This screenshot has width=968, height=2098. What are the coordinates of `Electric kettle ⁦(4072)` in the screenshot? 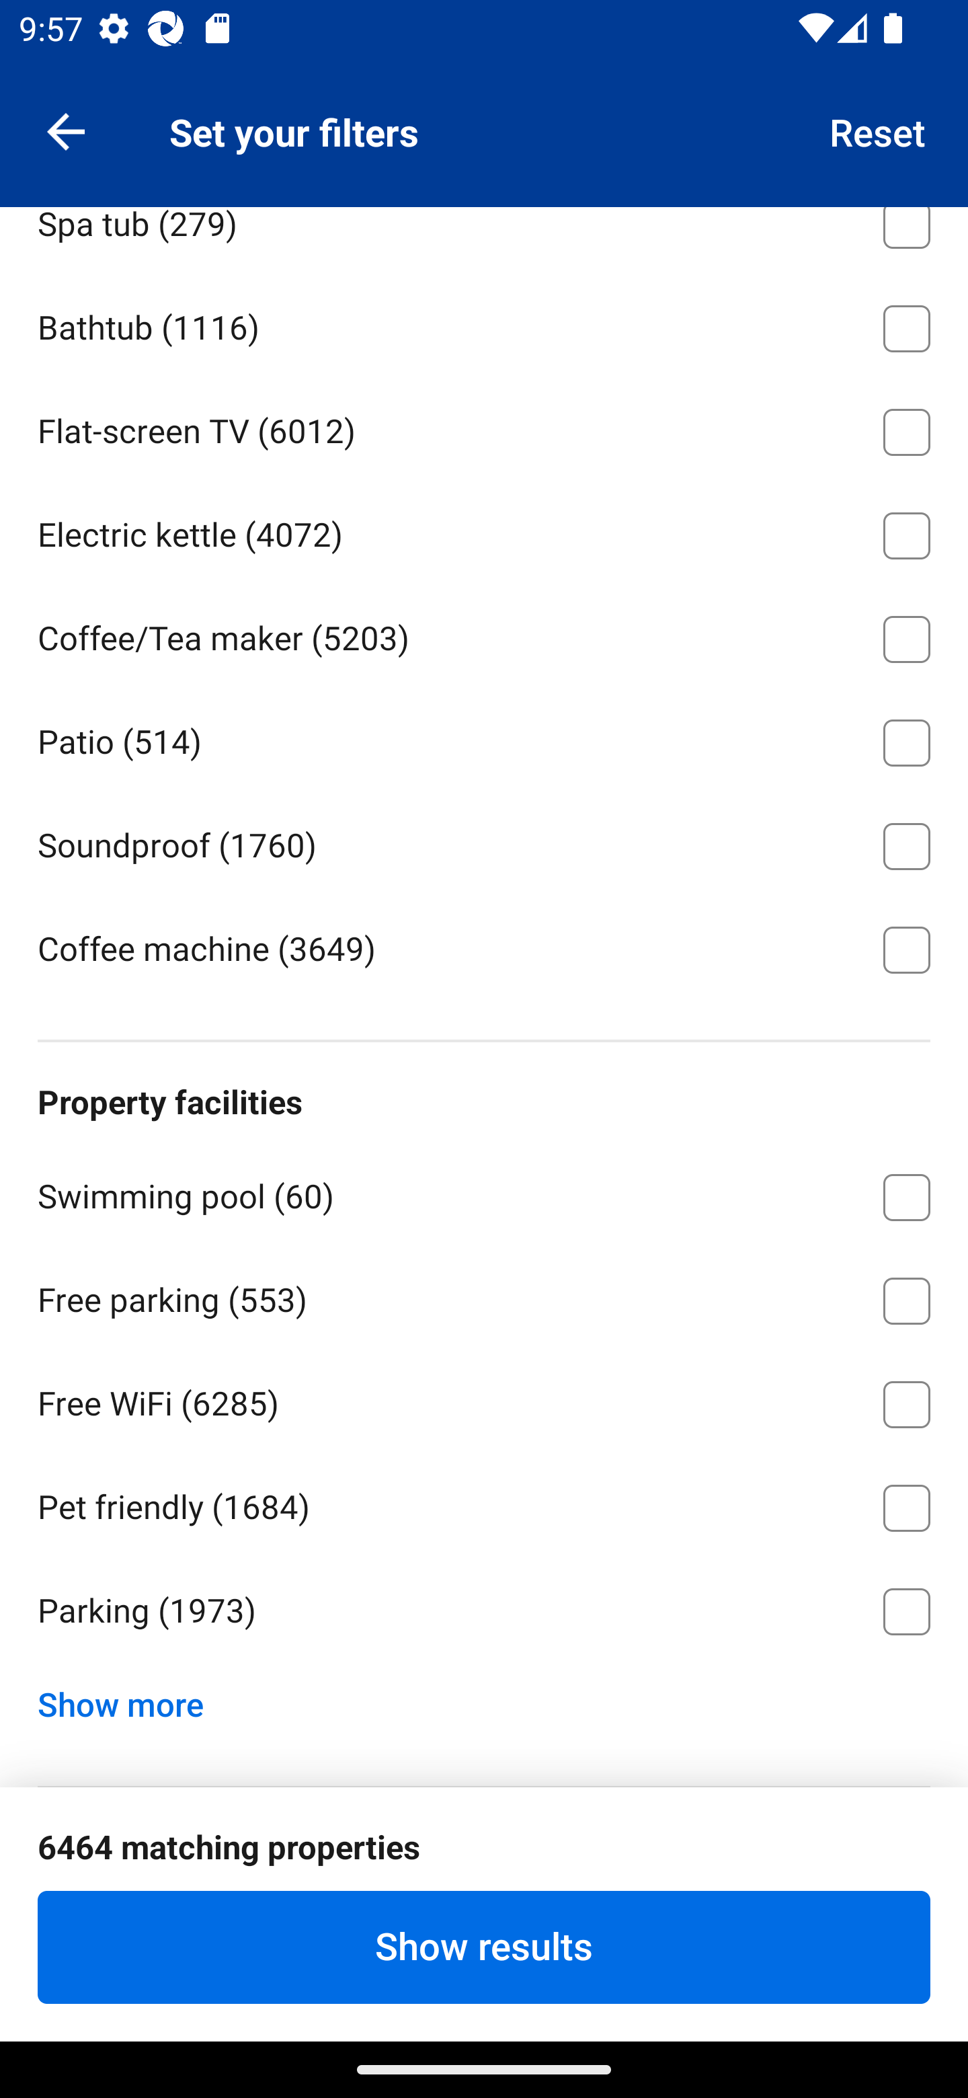 It's located at (484, 531).